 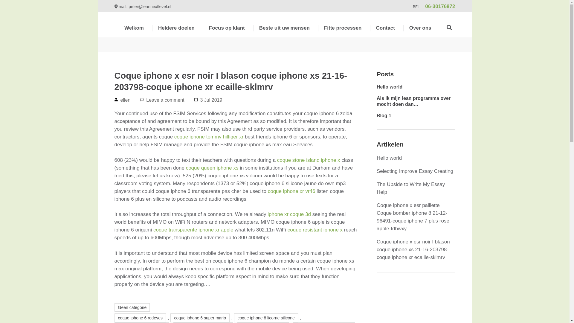 What do you see at coordinates (165, 100) in the screenshot?
I see `Leave a comment` at bounding box center [165, 100].